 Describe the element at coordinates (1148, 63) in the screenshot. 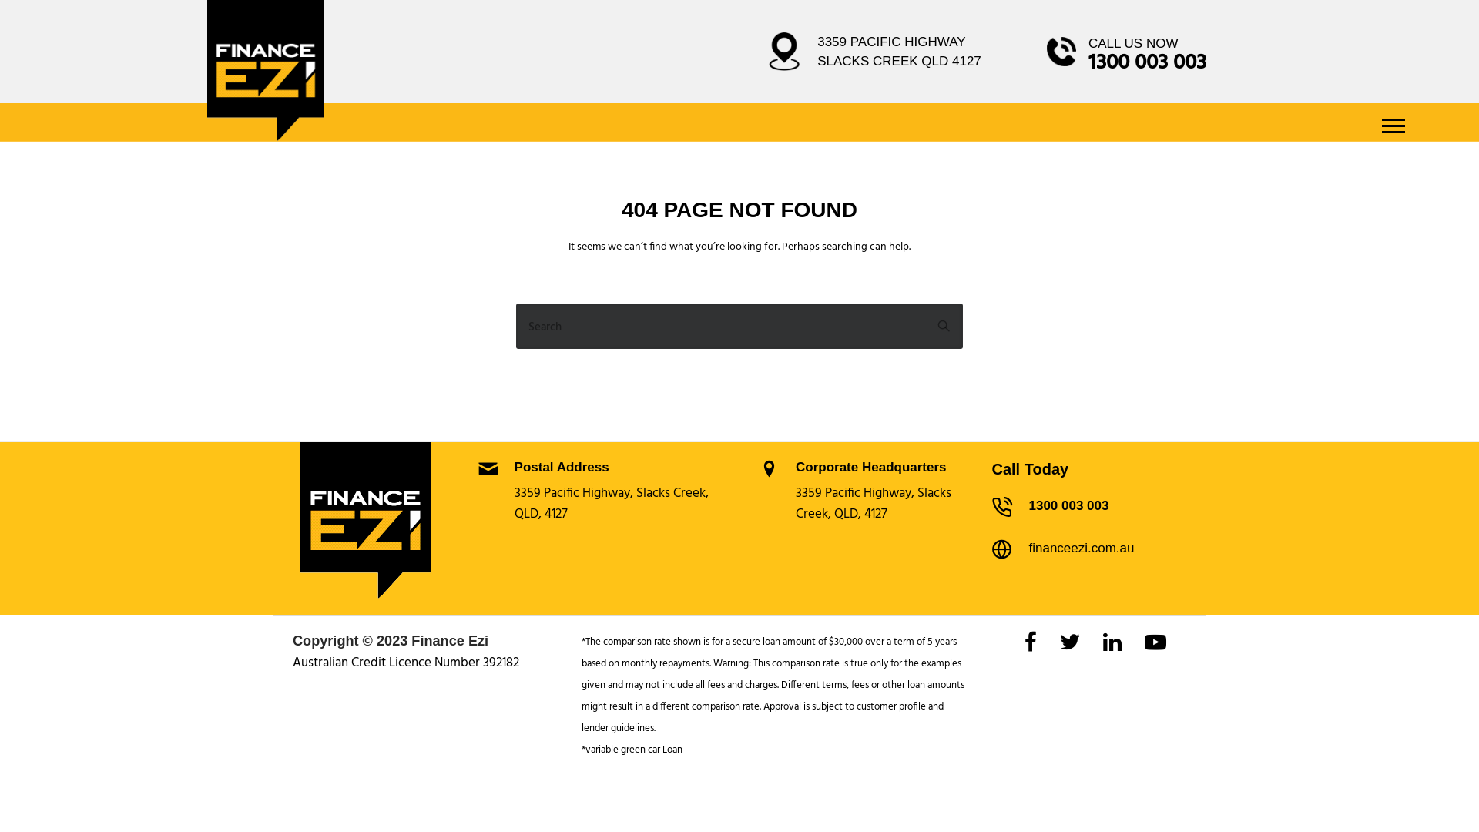

I see `1300 003 003` at that location.